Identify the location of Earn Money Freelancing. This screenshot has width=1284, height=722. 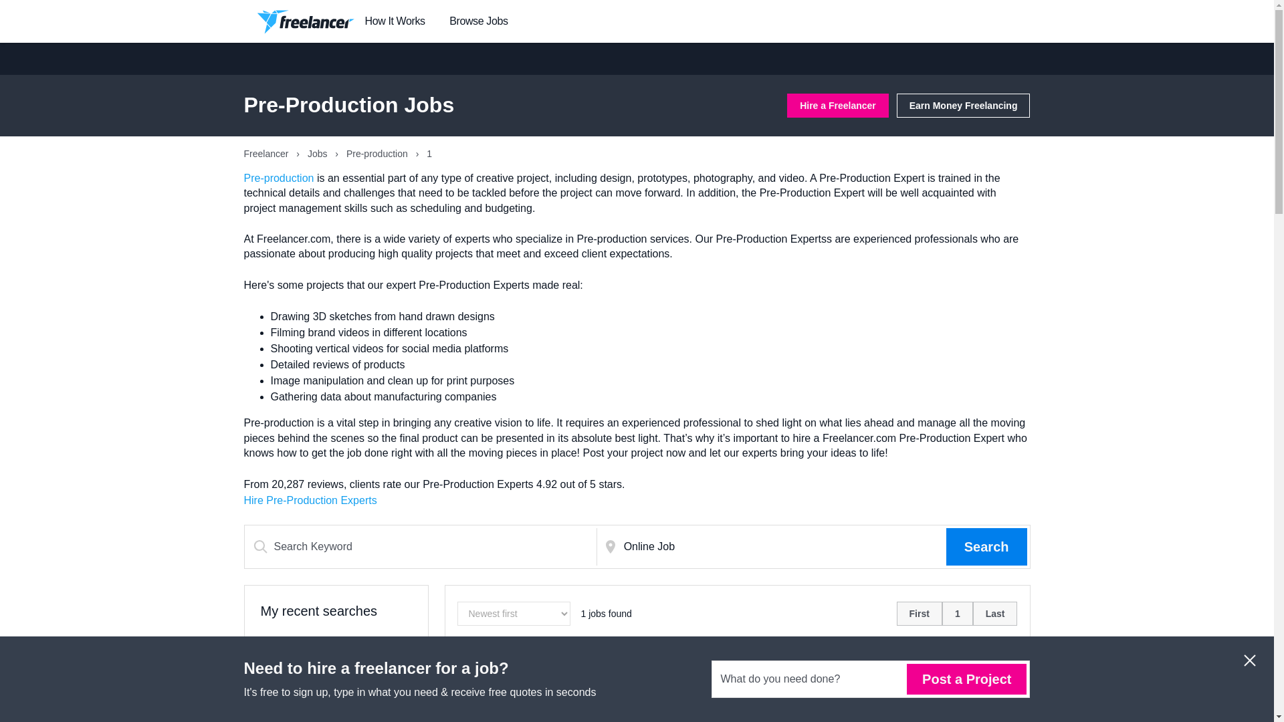
(963, 106).